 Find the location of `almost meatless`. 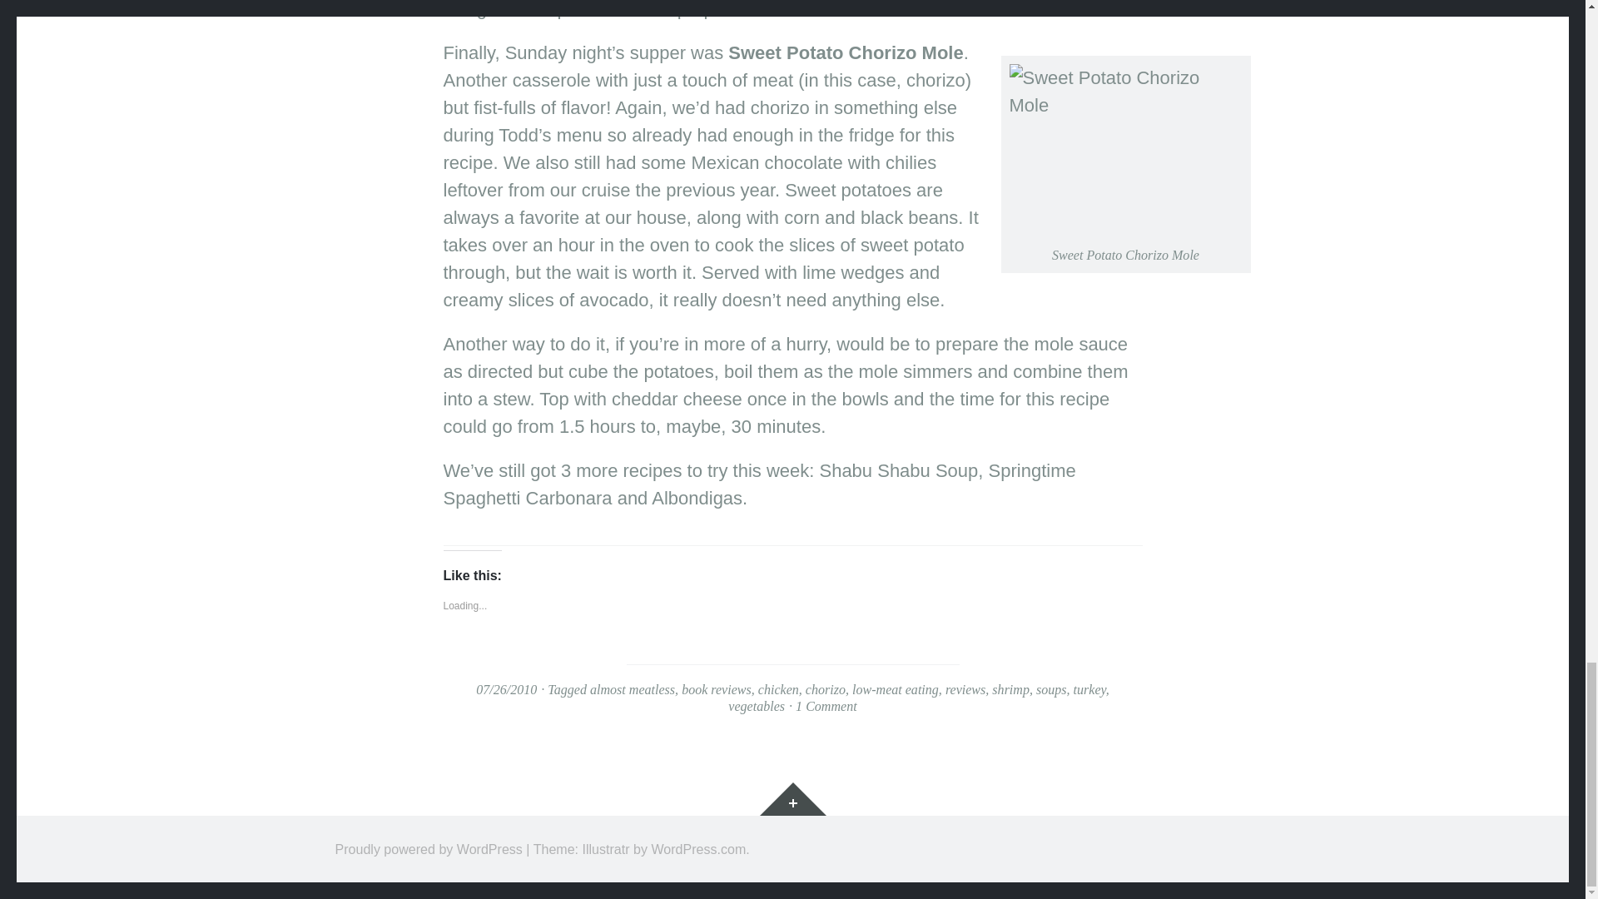

almost meatless is located at coordinates (632, 689).